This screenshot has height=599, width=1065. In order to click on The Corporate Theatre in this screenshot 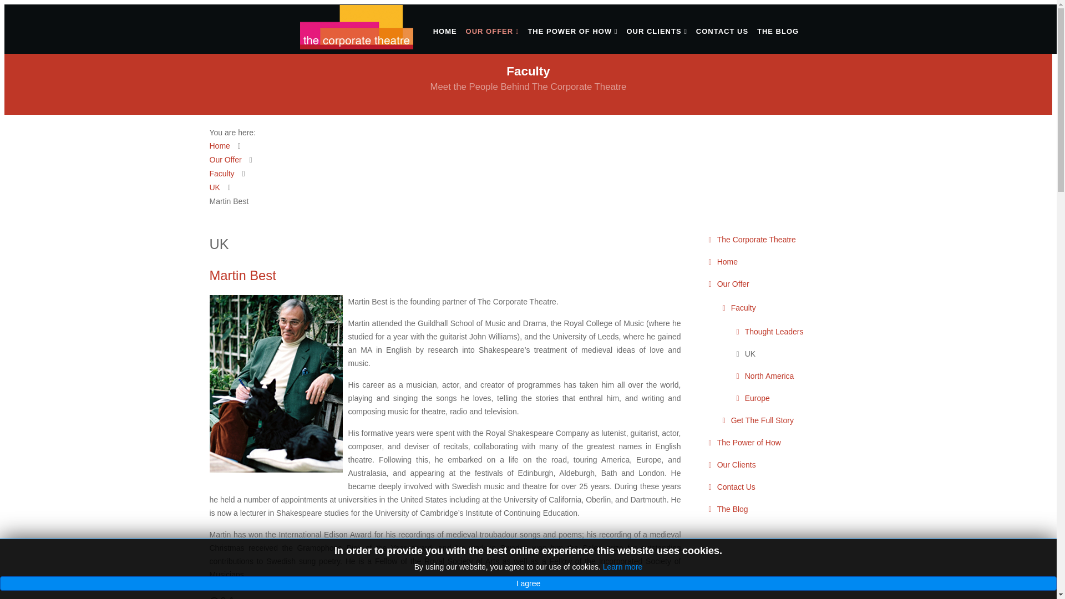, I will do `click(777, 240)`.